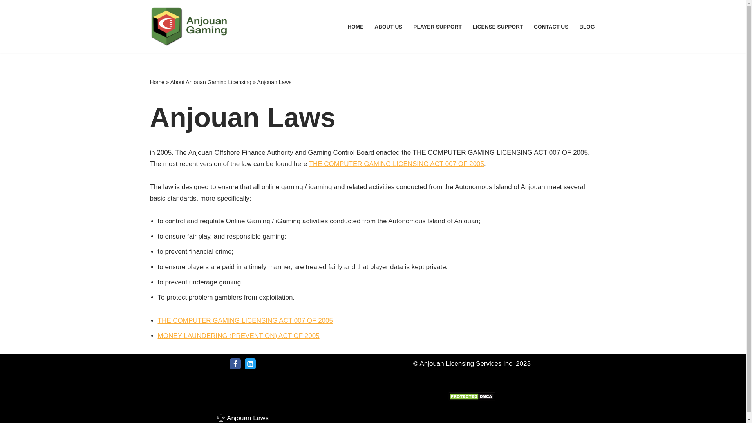 This screenshot has height=423, width=752. Describe the element at coordinates (472, 398) in the screenshot. I see `DMCA.com Protection Status` at that location.